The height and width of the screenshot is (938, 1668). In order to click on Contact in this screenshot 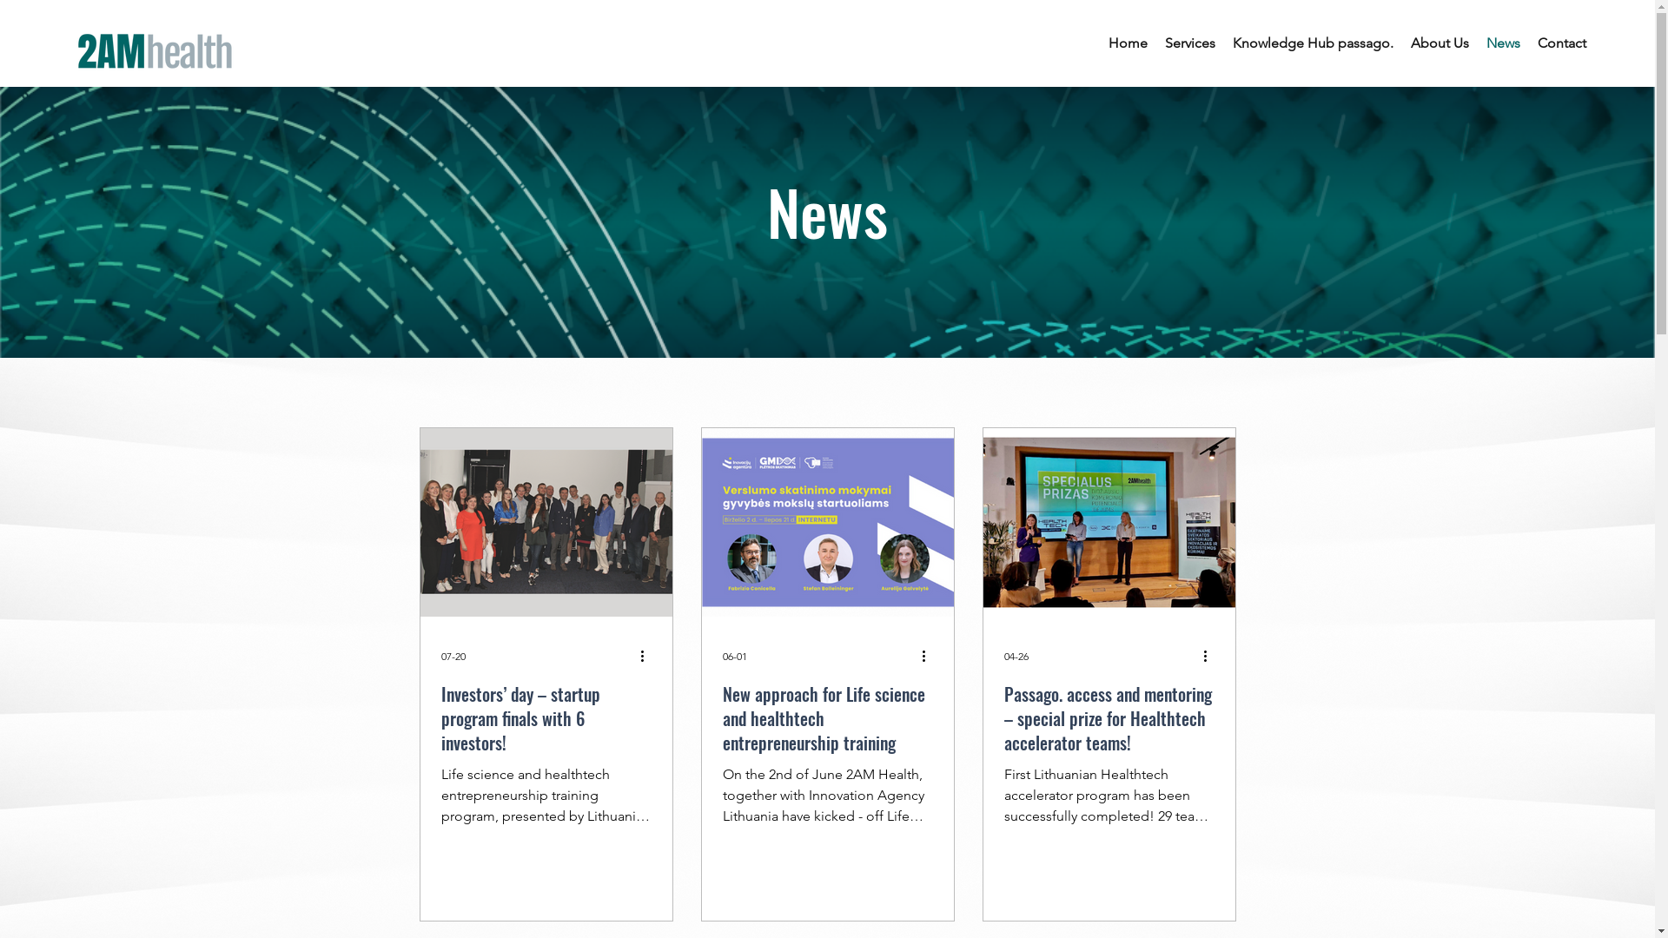, I will do `click(1562, 43)`.